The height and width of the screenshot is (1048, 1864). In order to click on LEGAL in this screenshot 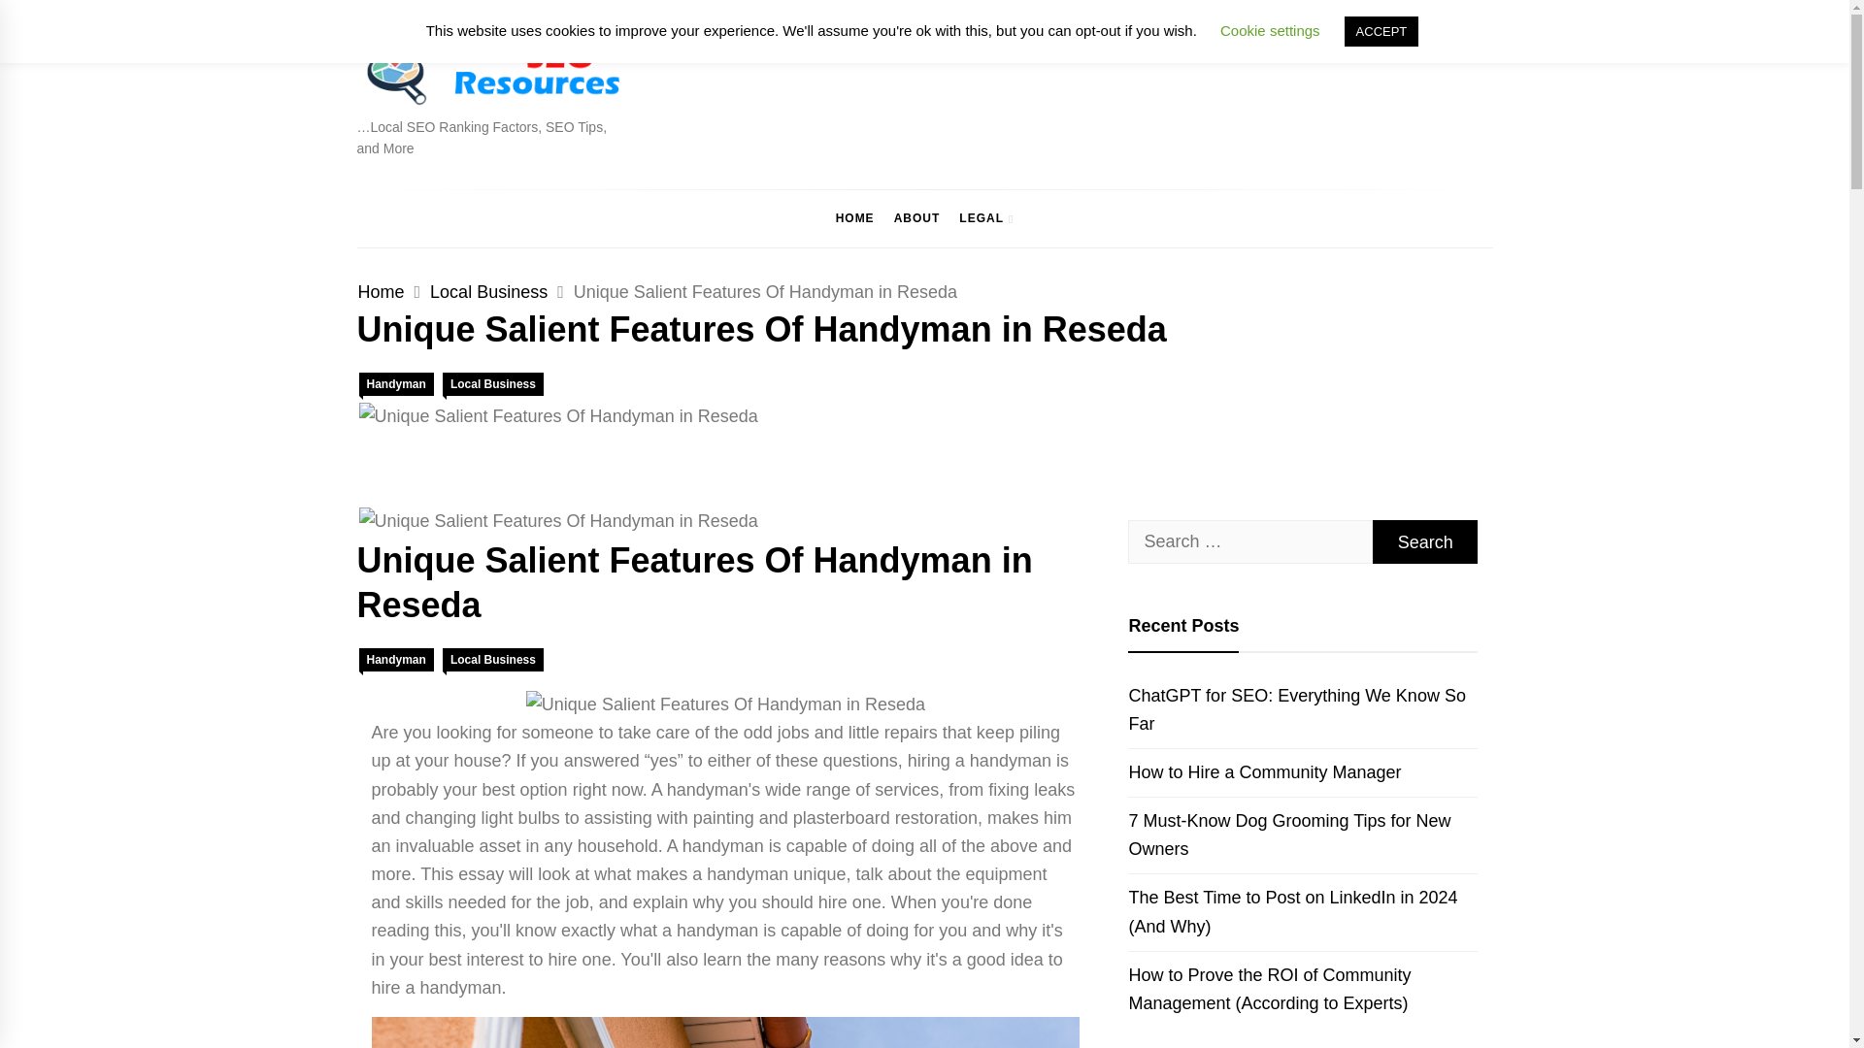, I will do `click(986, 217)`.